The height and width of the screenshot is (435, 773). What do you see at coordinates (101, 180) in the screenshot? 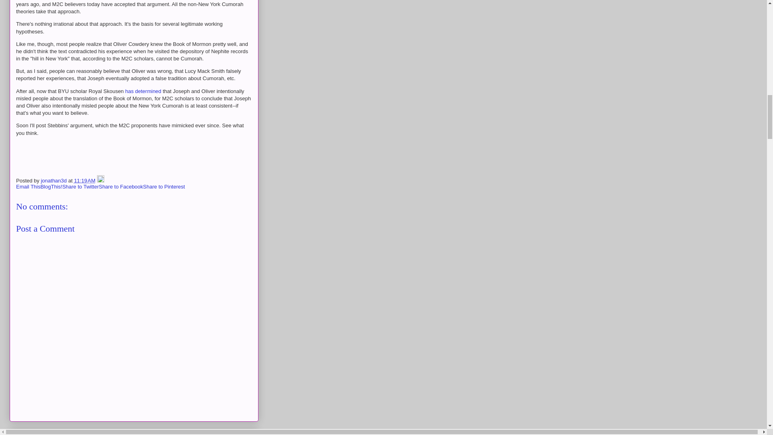
I see `Edit Post` at bounding box center [101, 180].